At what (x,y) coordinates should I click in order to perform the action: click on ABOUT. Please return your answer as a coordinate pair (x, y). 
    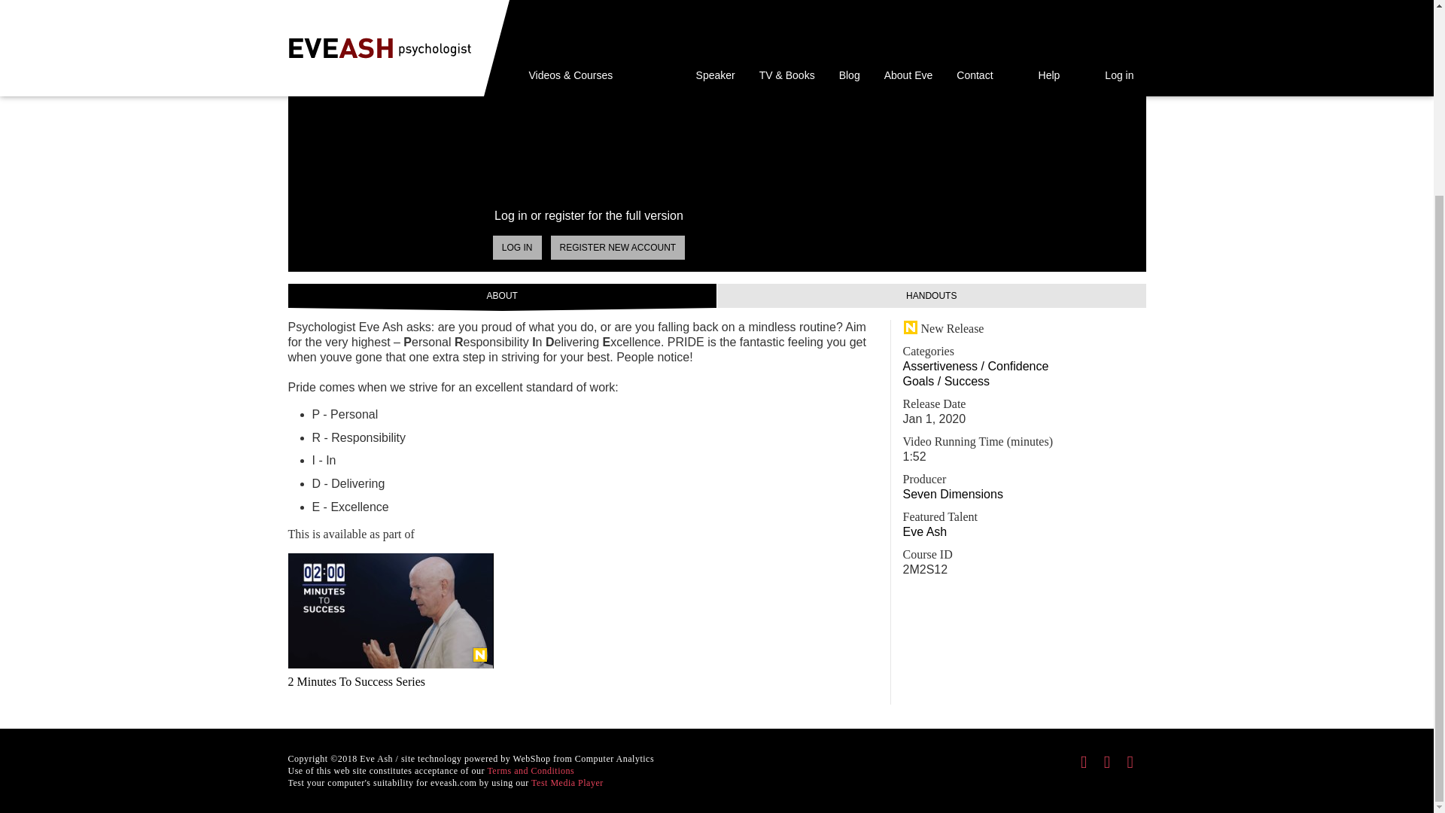
    Looking at the image, I should click on (502, 295).